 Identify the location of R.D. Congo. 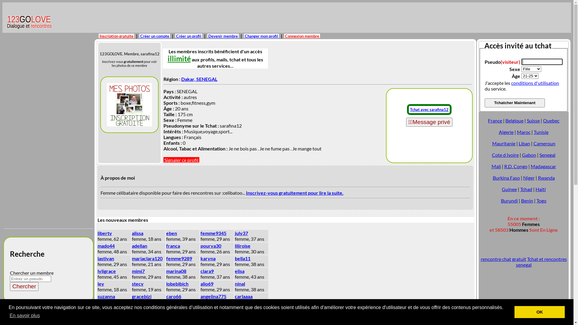
(515, 166).